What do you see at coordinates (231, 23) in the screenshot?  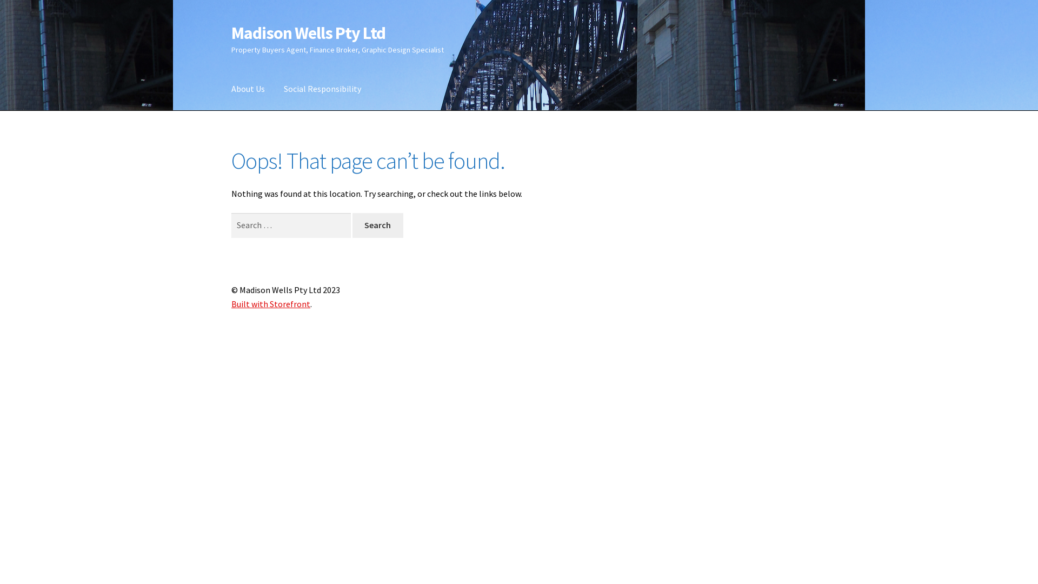 I see `Skip to navigation` at bounding box center [231, 23].